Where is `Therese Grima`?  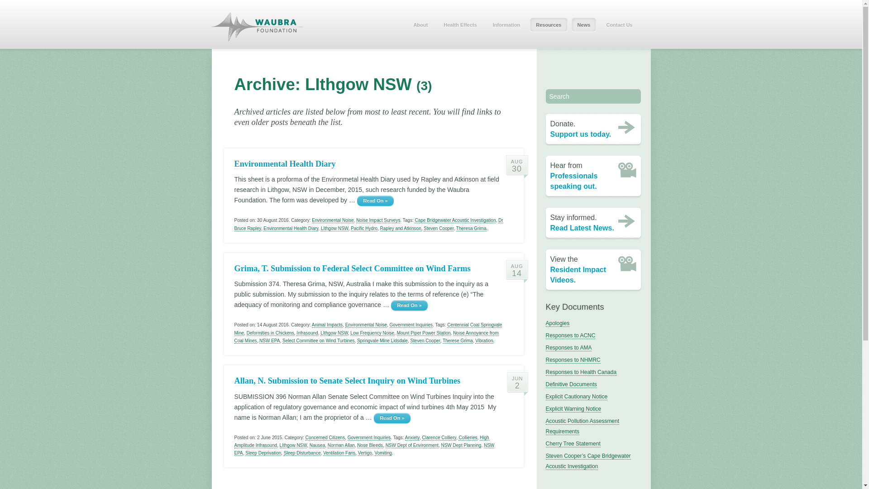
Therese Grima is located at coordinates (458, 340).